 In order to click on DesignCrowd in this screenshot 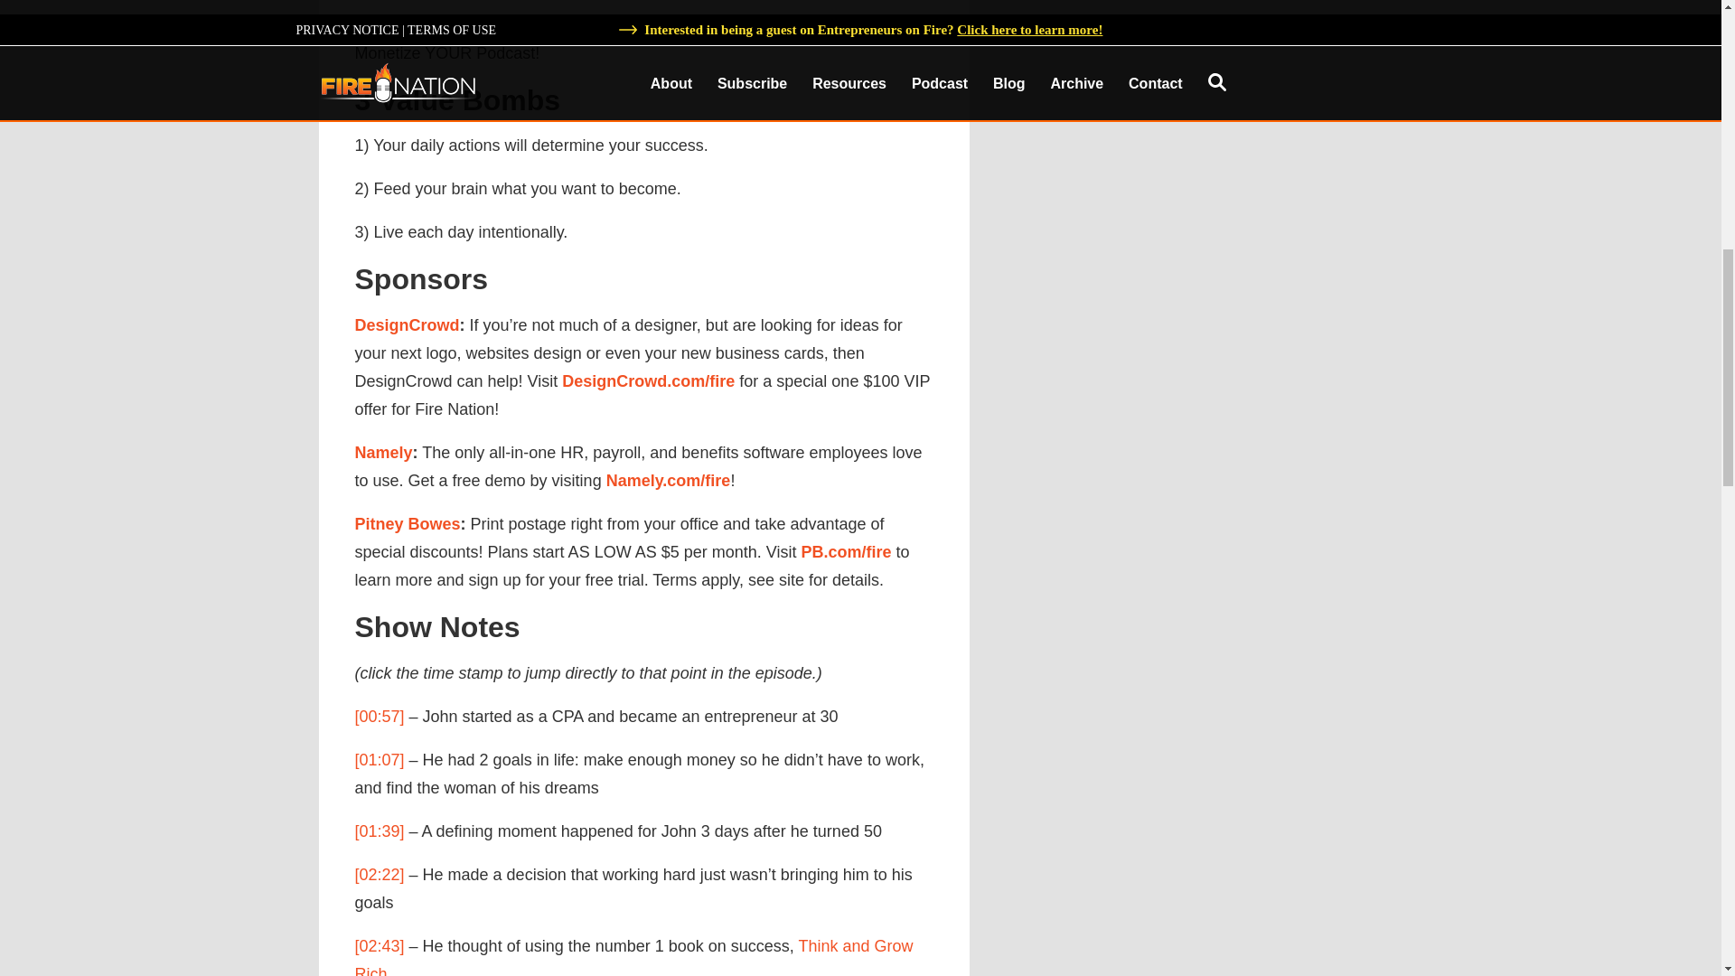, I will do `click(407, 325)`.